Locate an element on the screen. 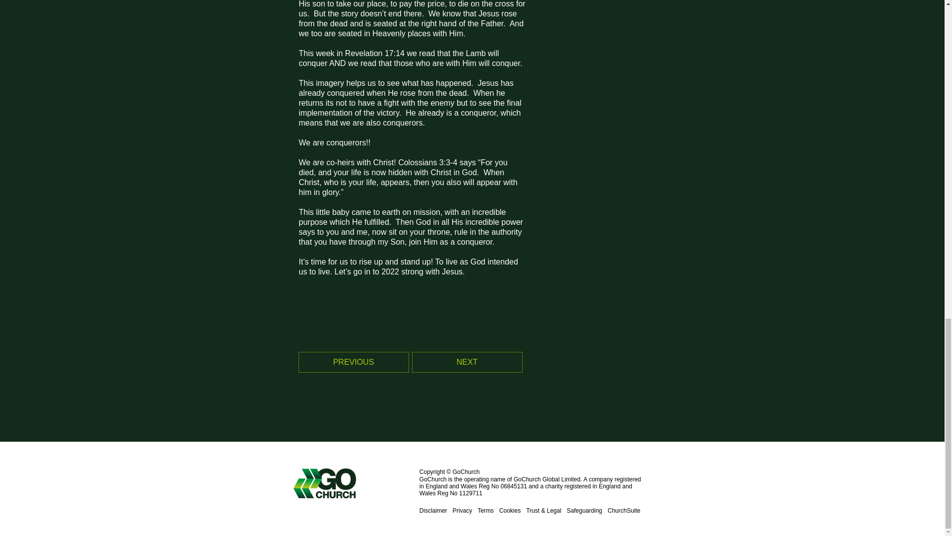 This screenshot has height=536, width=952. GoChurch logo is located at coordinates (356, 483).